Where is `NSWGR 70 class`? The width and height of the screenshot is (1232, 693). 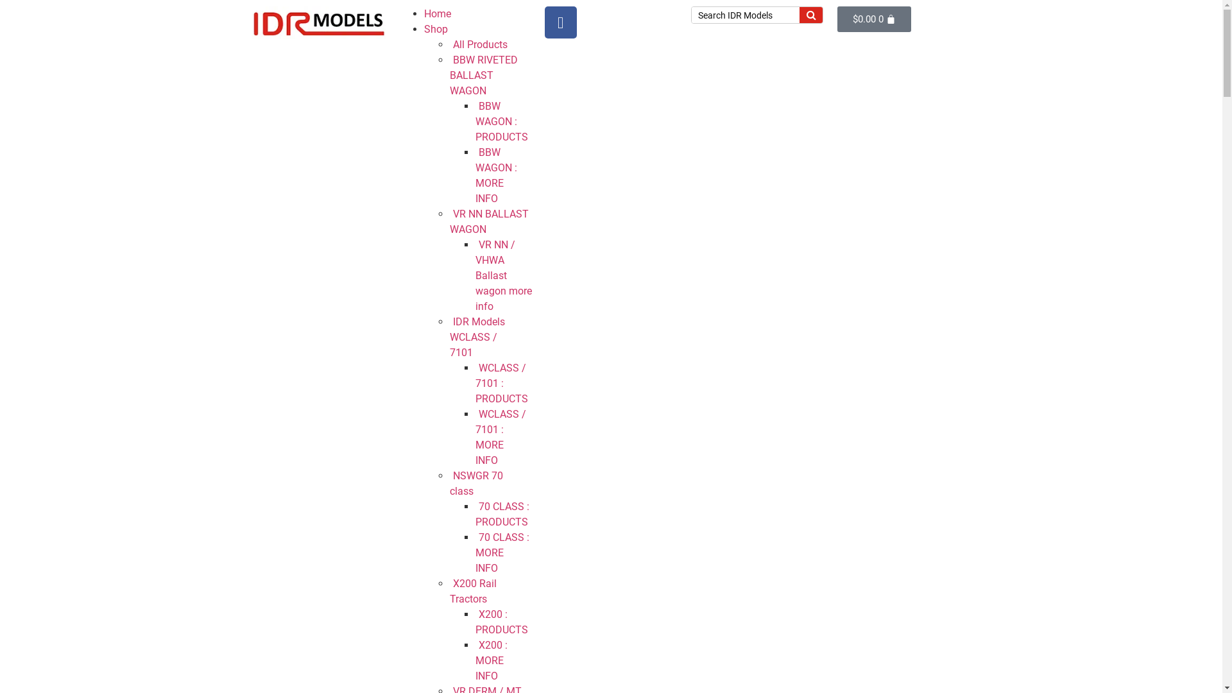 NSWGR 70 class is located at coordinates (476, 484).